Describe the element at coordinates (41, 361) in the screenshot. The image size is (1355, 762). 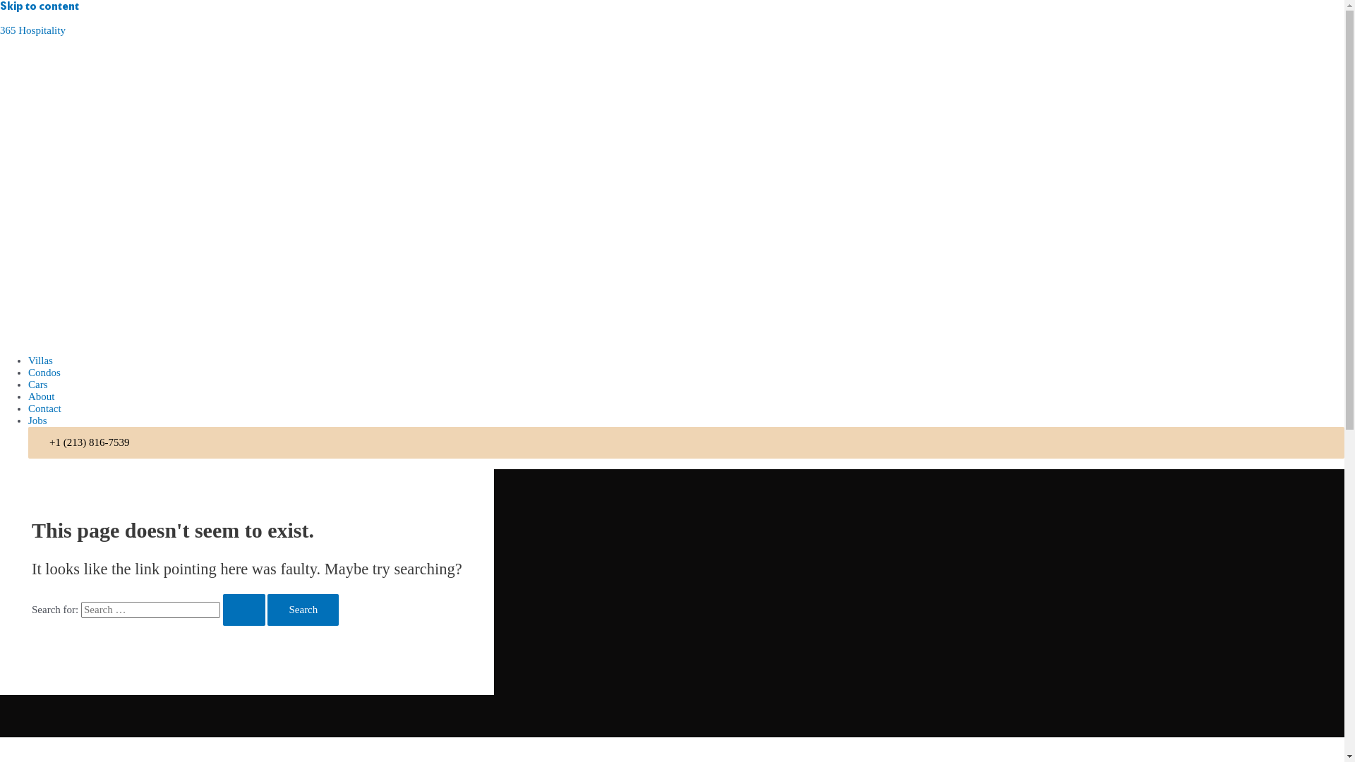
I see `Villas` at that location.